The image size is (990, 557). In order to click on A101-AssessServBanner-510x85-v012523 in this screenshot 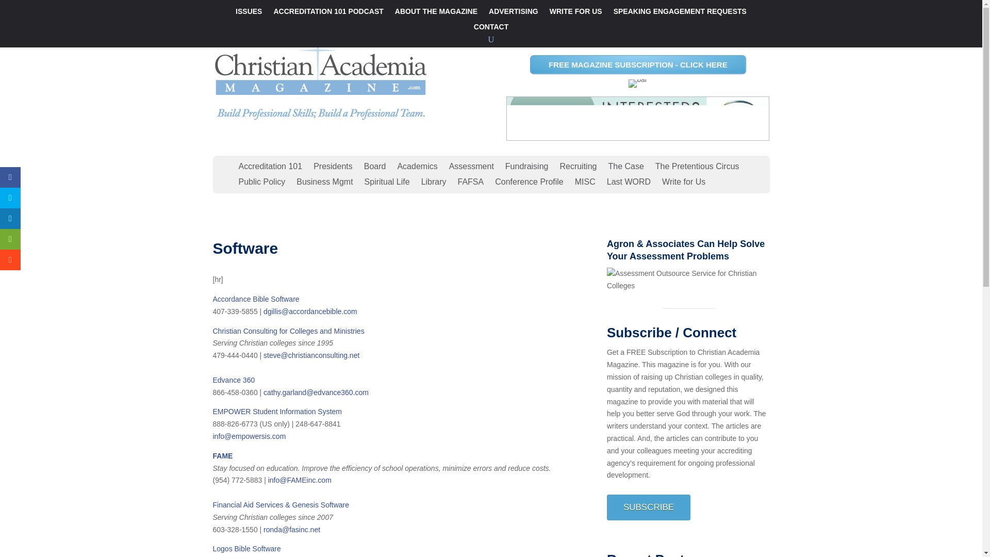, I will do `click(638, 119)`.